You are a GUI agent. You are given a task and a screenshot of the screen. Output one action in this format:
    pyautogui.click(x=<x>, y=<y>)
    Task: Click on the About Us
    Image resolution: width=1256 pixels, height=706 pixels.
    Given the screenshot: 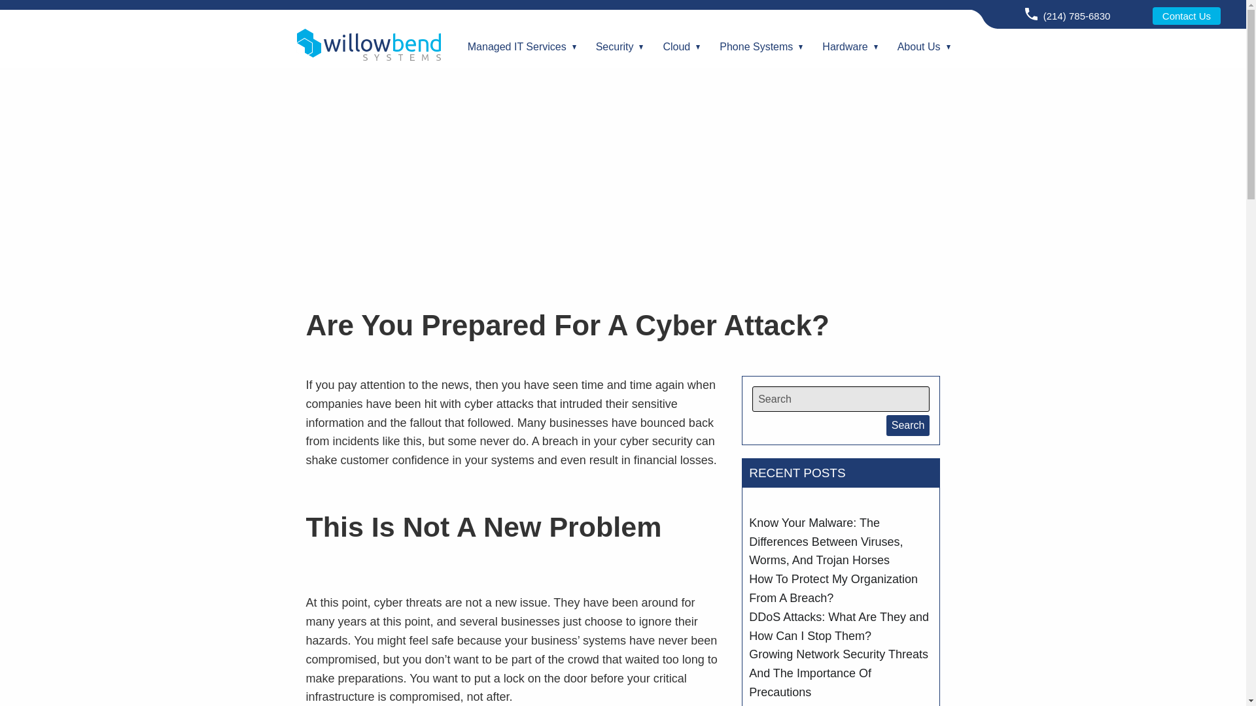 What is the action you would take?
    pyautogui.click(x=919, y=46)
    